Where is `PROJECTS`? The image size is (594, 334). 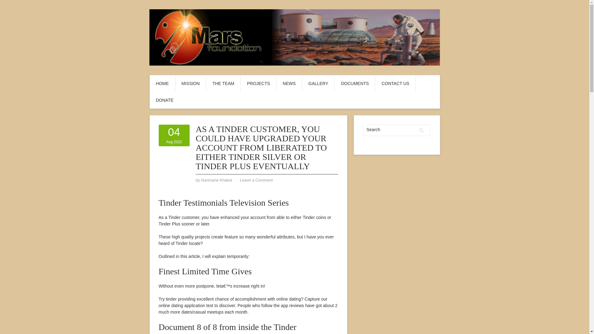 PROJECTS is located at coordinates (258, 83).